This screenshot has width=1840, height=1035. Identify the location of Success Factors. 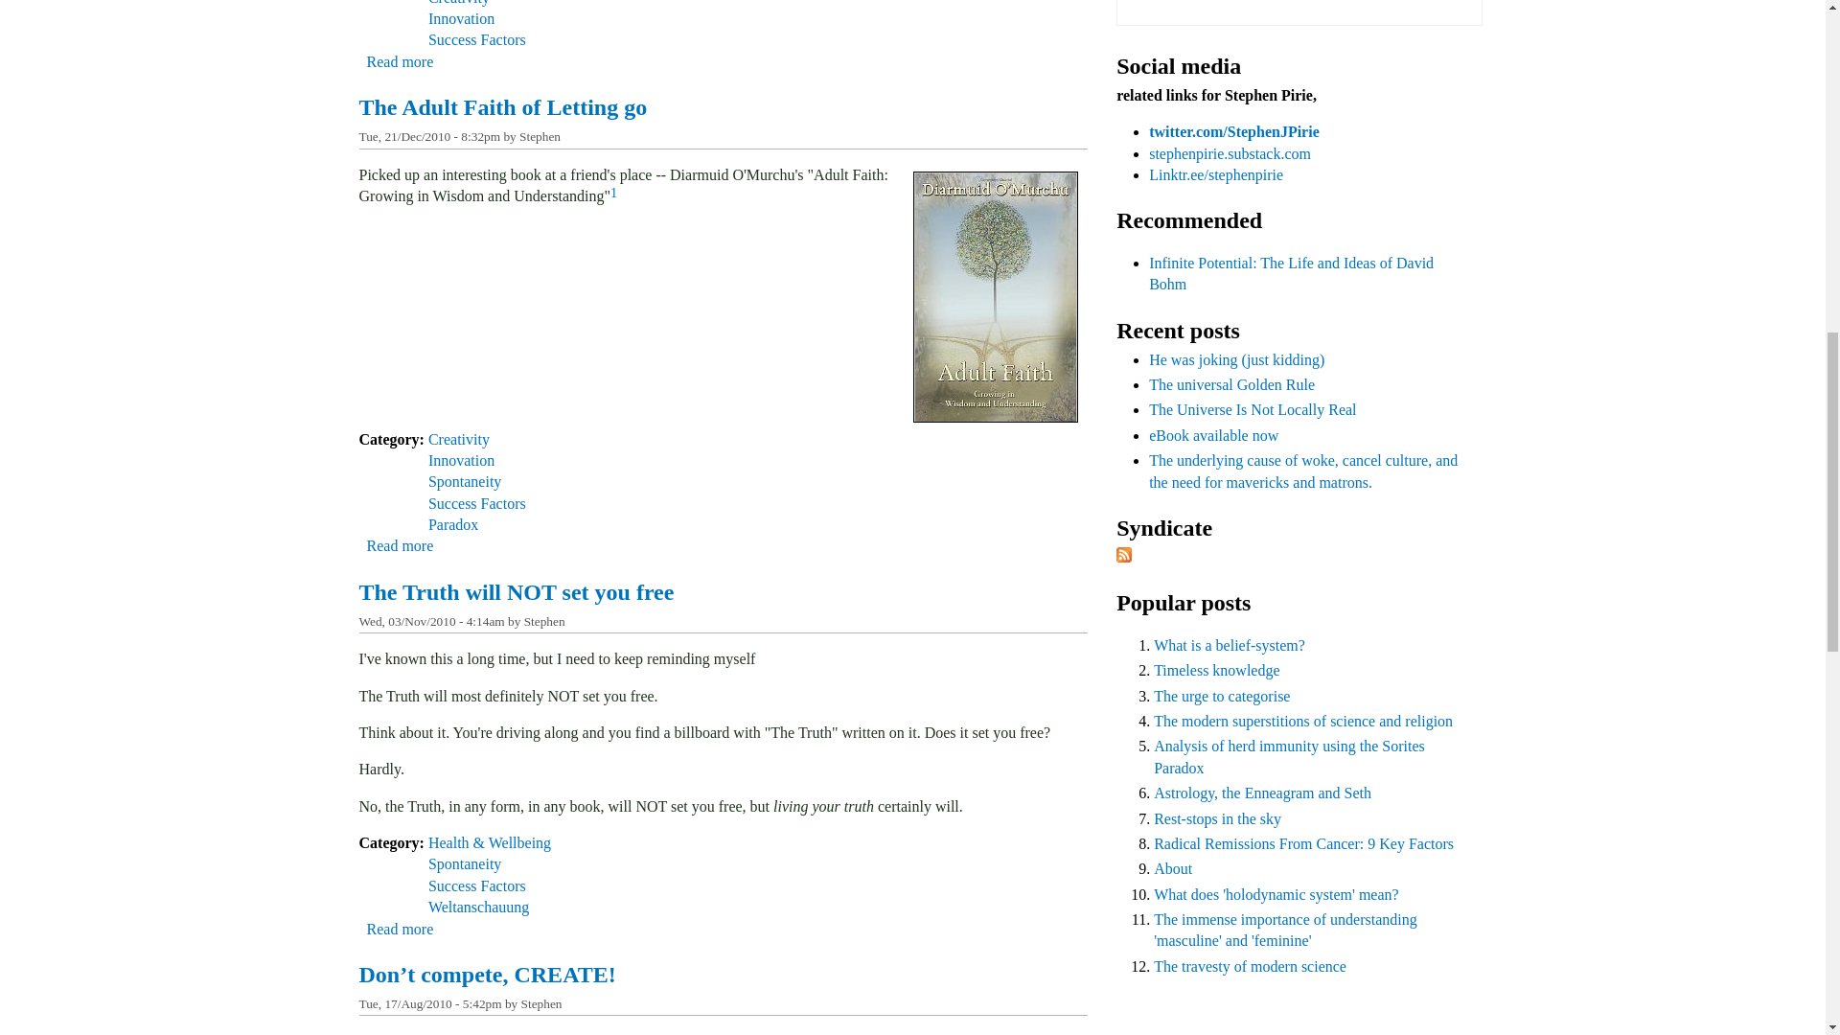
(458, 439).